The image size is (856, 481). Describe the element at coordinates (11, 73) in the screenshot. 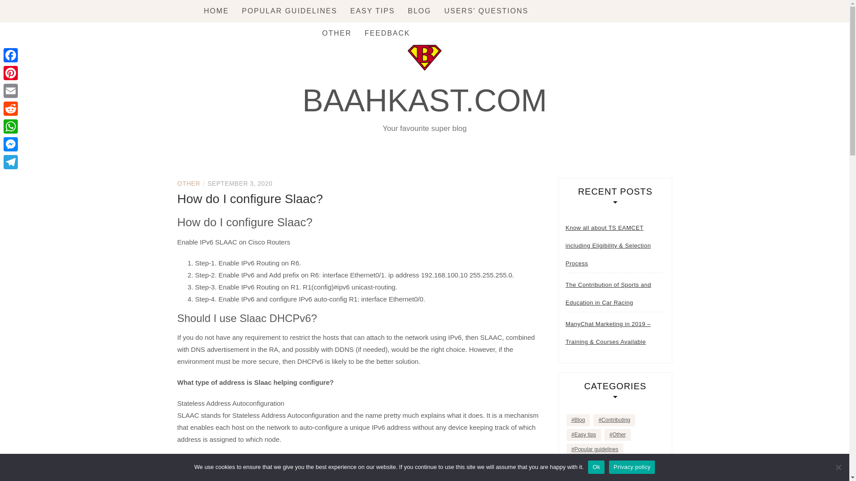

I see `Pinterest` at that location.